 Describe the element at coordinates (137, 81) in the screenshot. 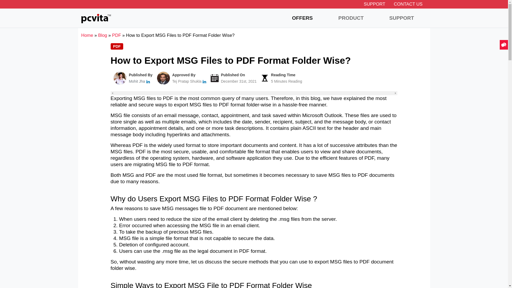

I see `Mohit Jha` at that location.